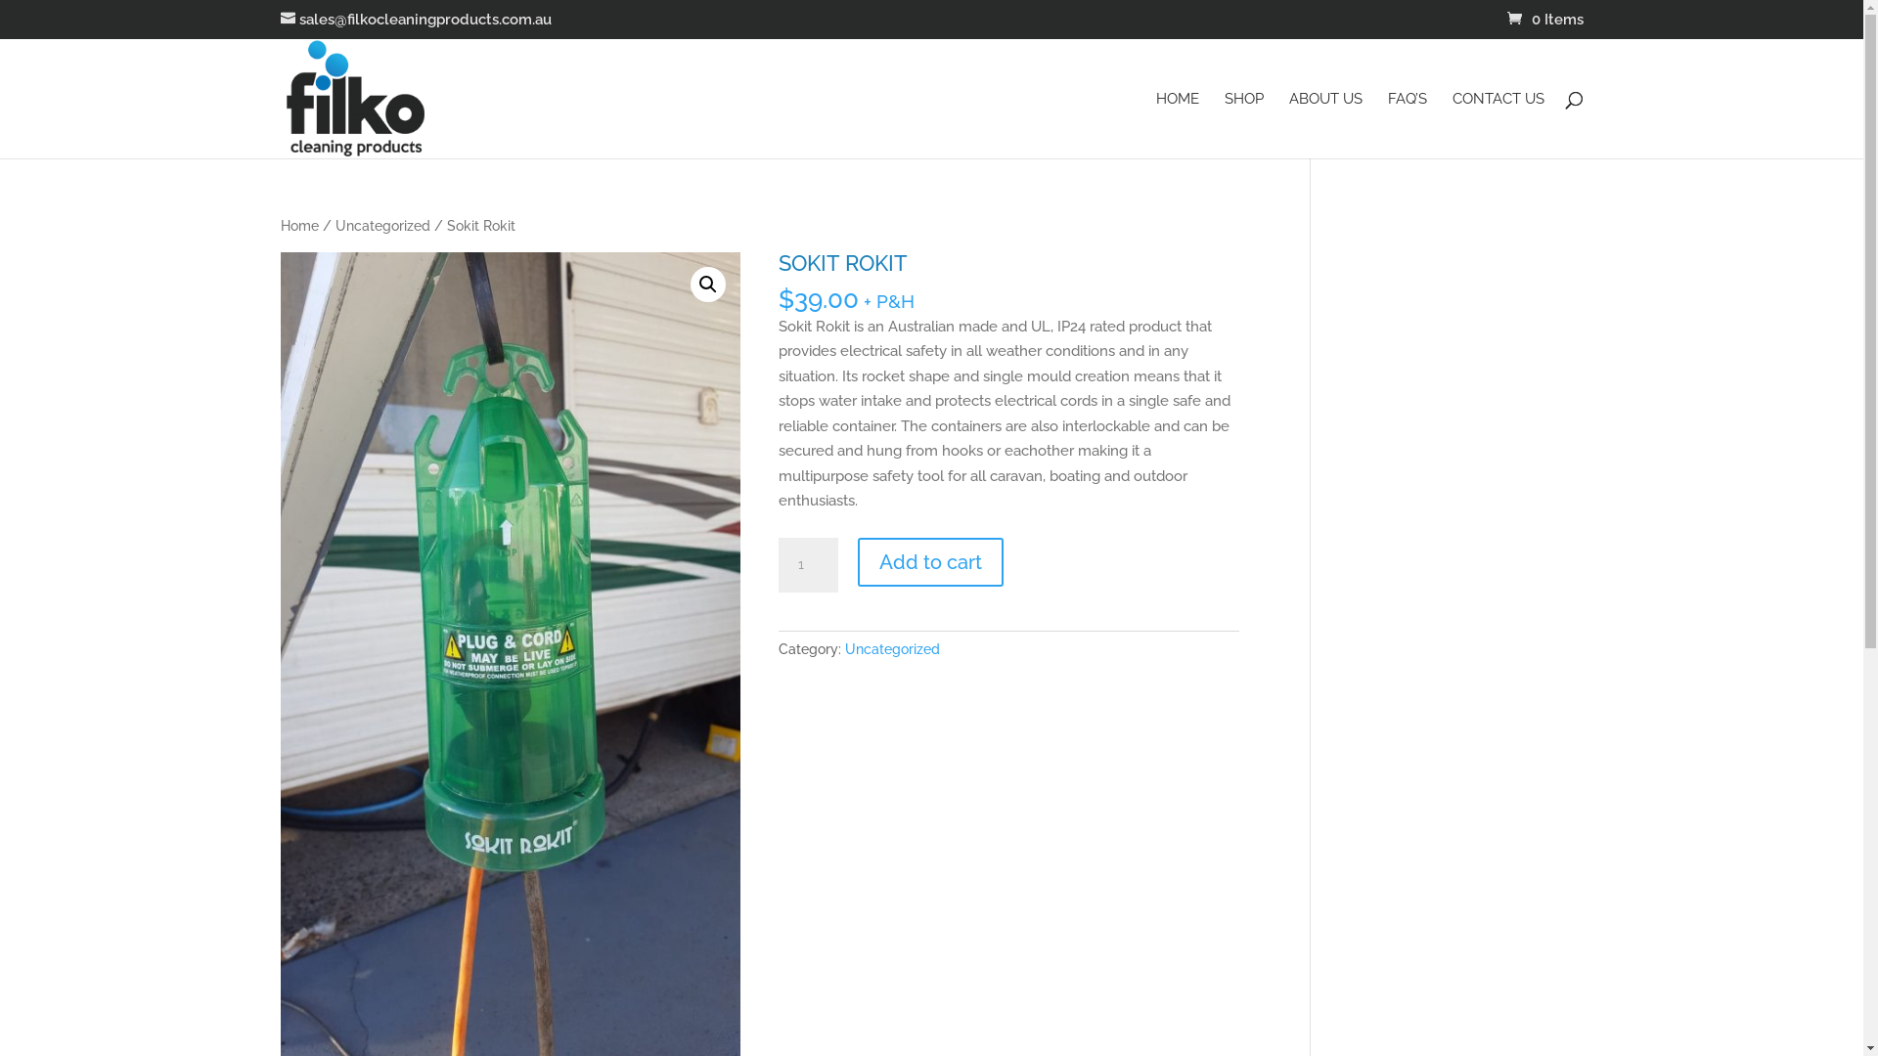  What do you see at coordinates (1544, 20) in the screenshot?
I see `0 Items` at bounding box center [1544, 20].